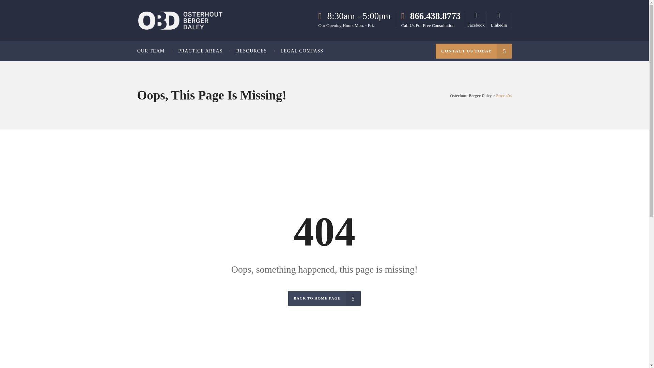 The width and height of the screenshot is (654, 368). I want to click on OUR TEAM, so click(154, 51).